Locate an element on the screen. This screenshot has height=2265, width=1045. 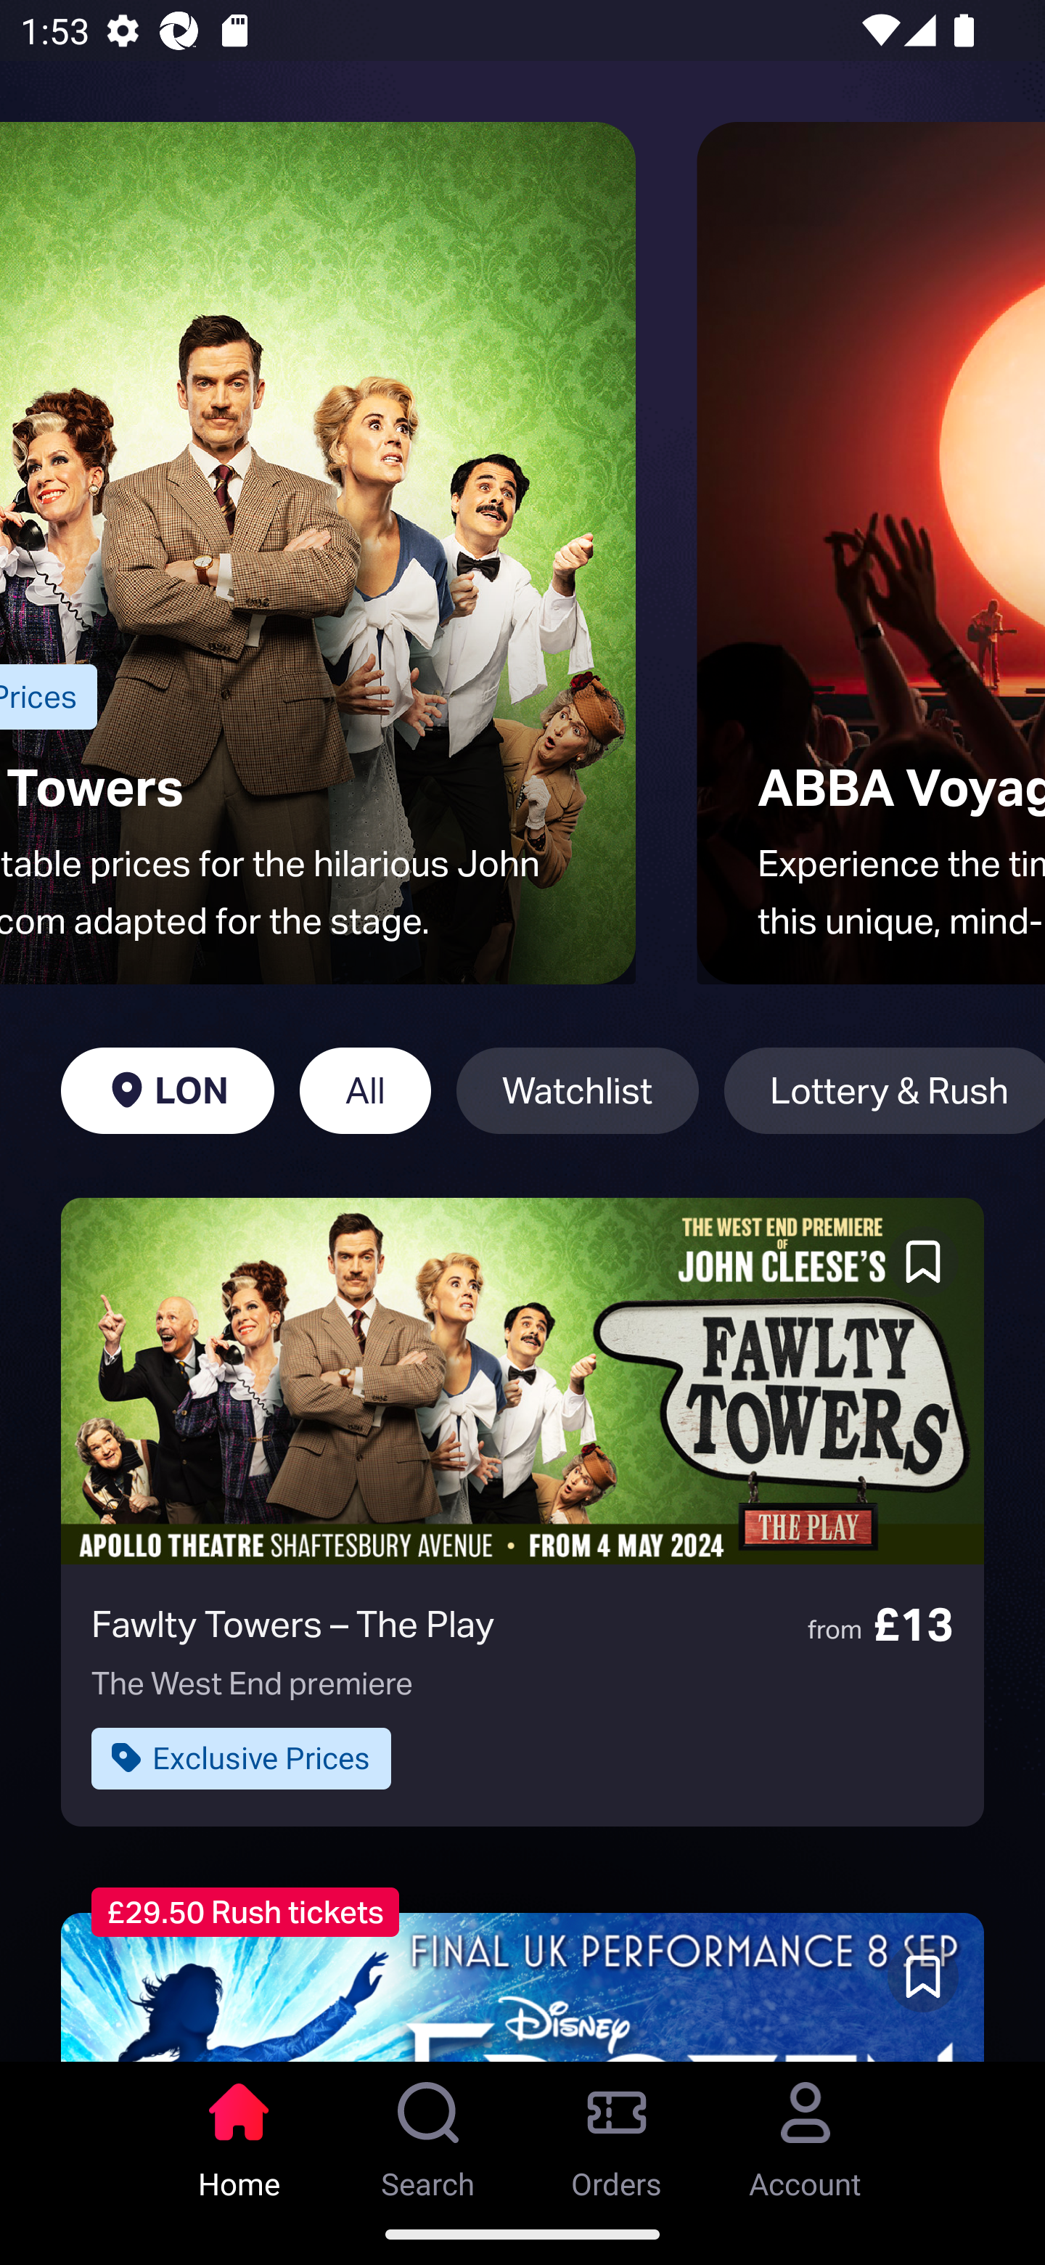
LON is located at coordinates (167, 1090).